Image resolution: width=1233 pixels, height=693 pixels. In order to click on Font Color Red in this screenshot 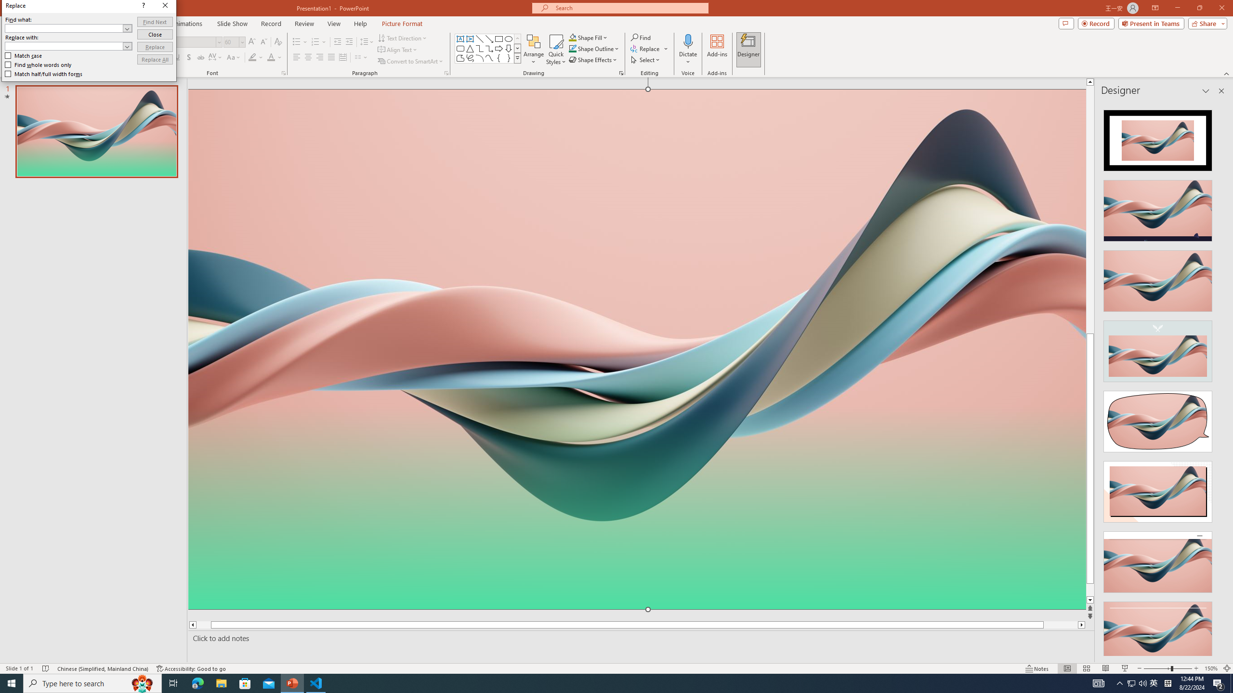, I will do `click(271, 58)`.